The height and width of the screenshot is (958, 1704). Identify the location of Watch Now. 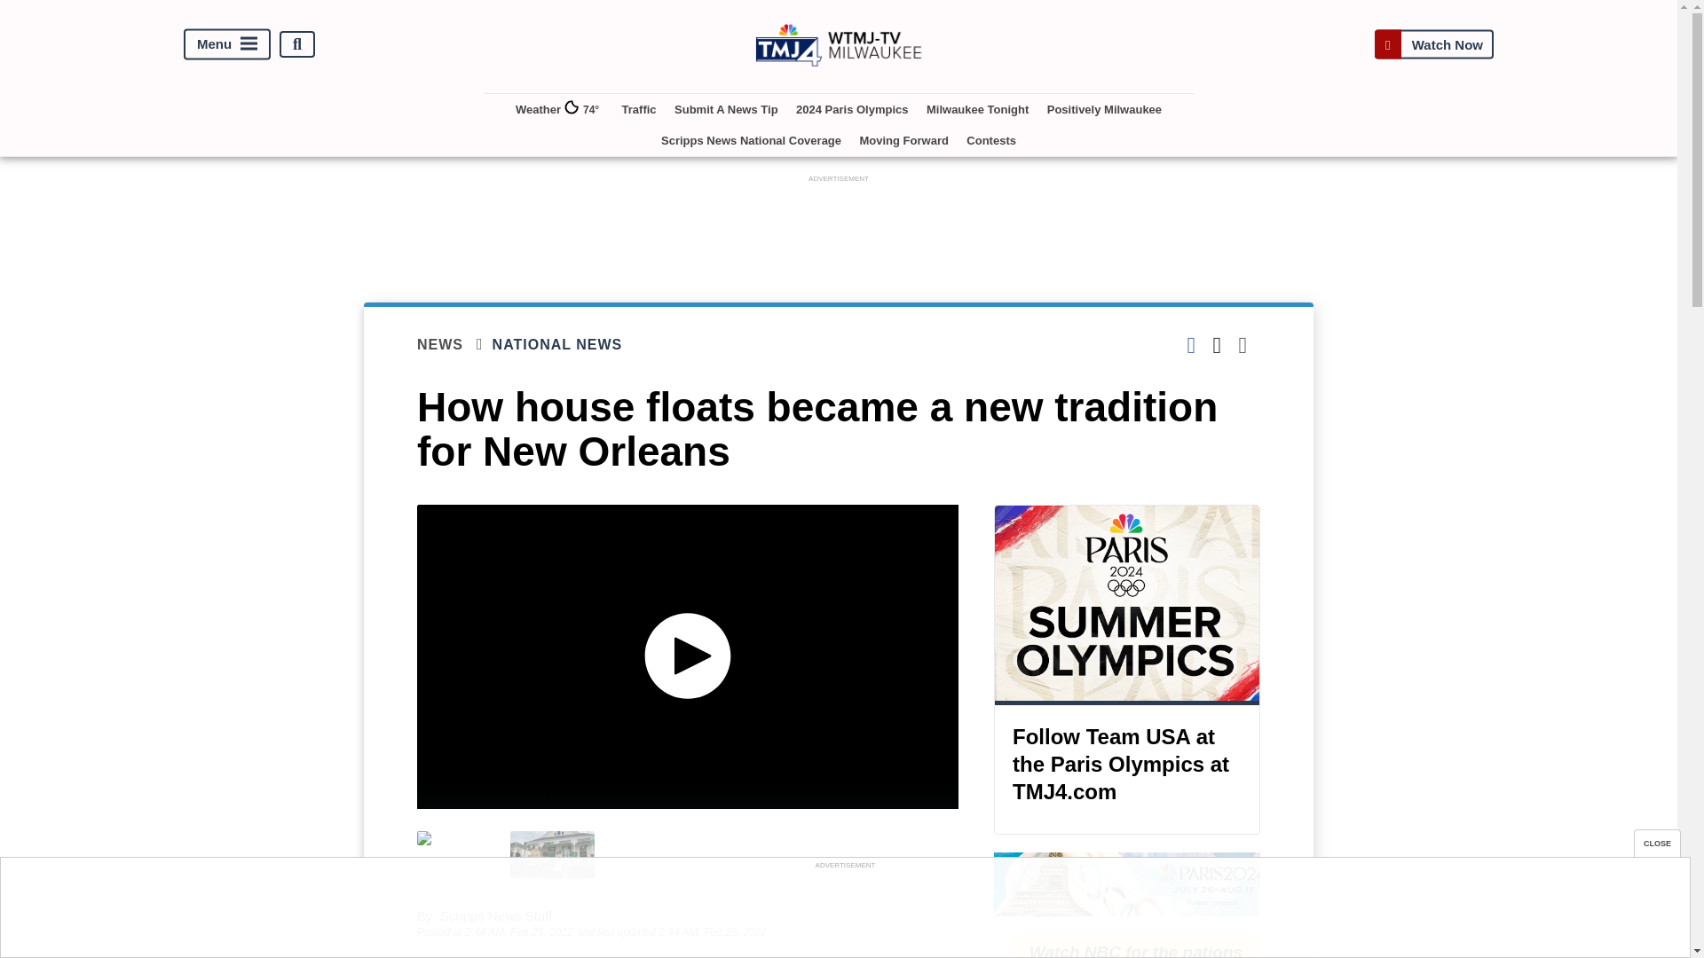
(1433, 44).